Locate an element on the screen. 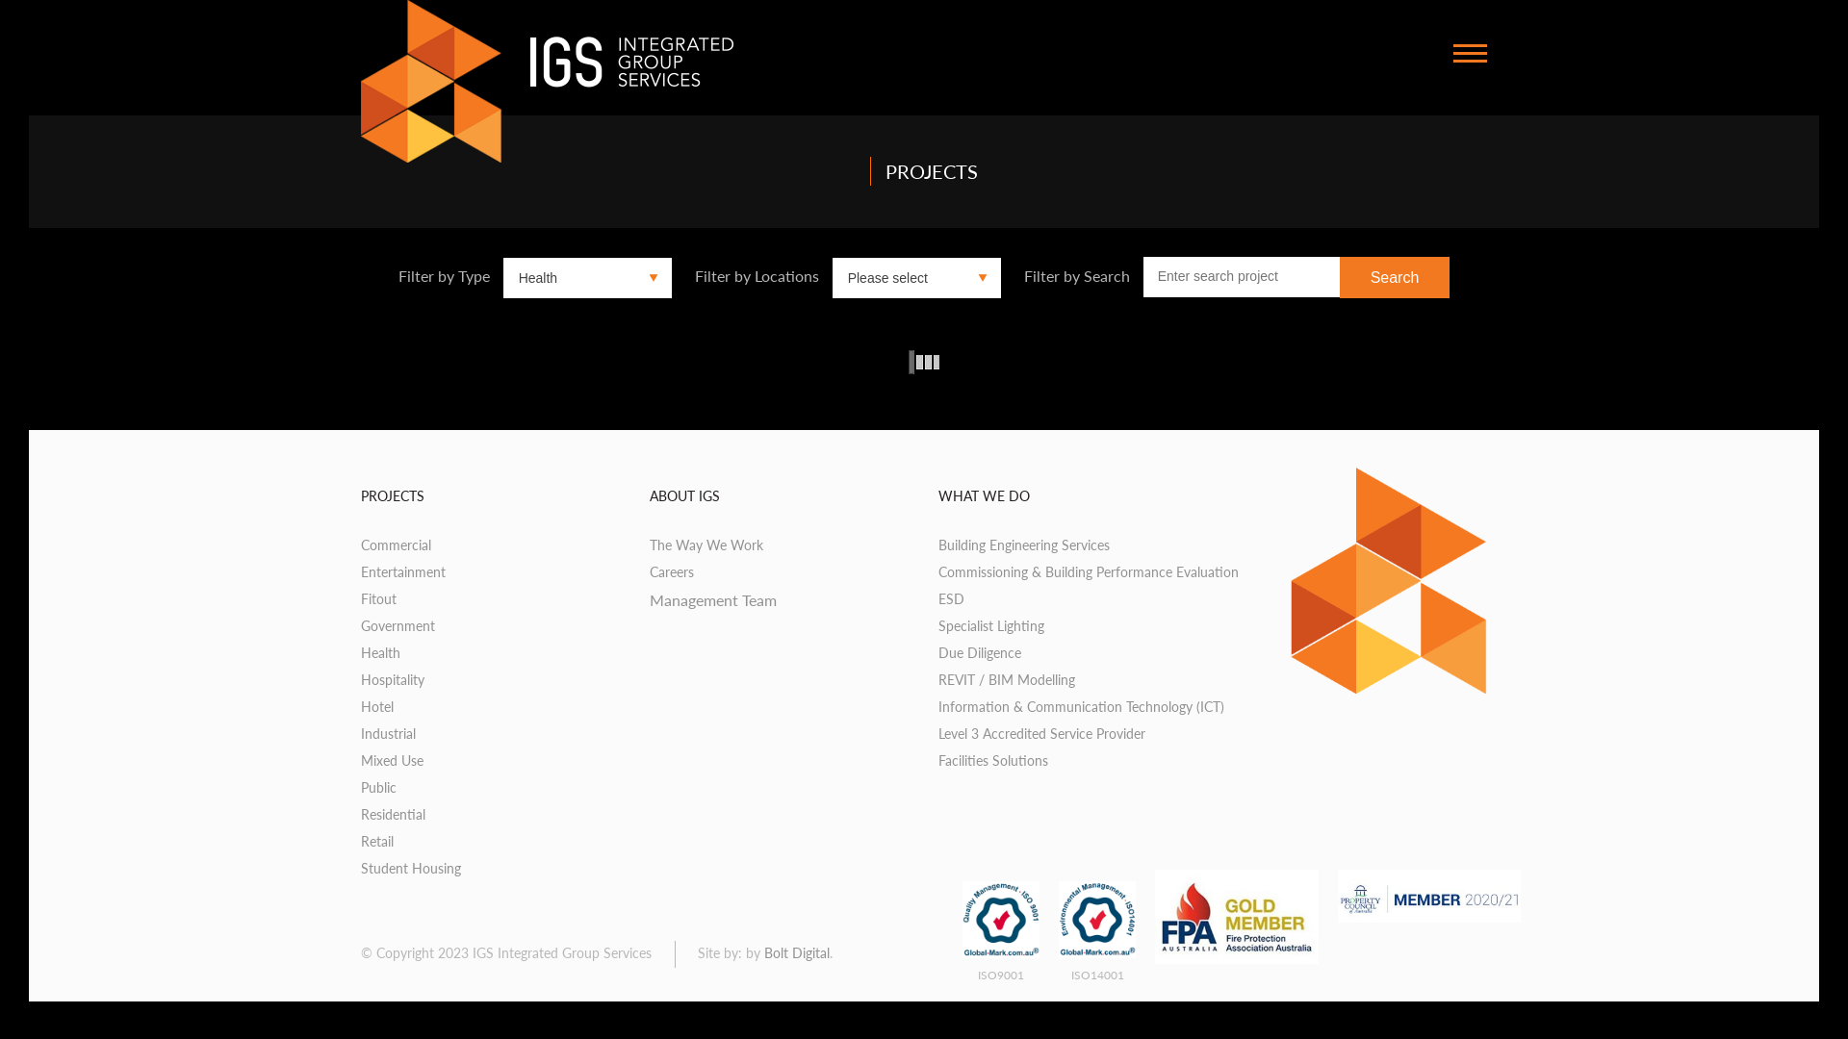 The height and width of the screenshot is (1039, 1848). Entertainment is located at coordinates (403, 571).